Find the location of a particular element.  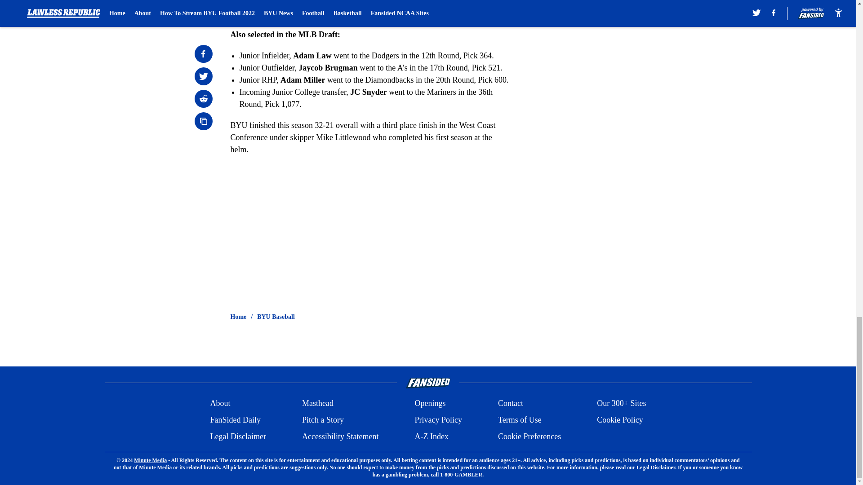

Minute Media is located at coordinates (150, 460).